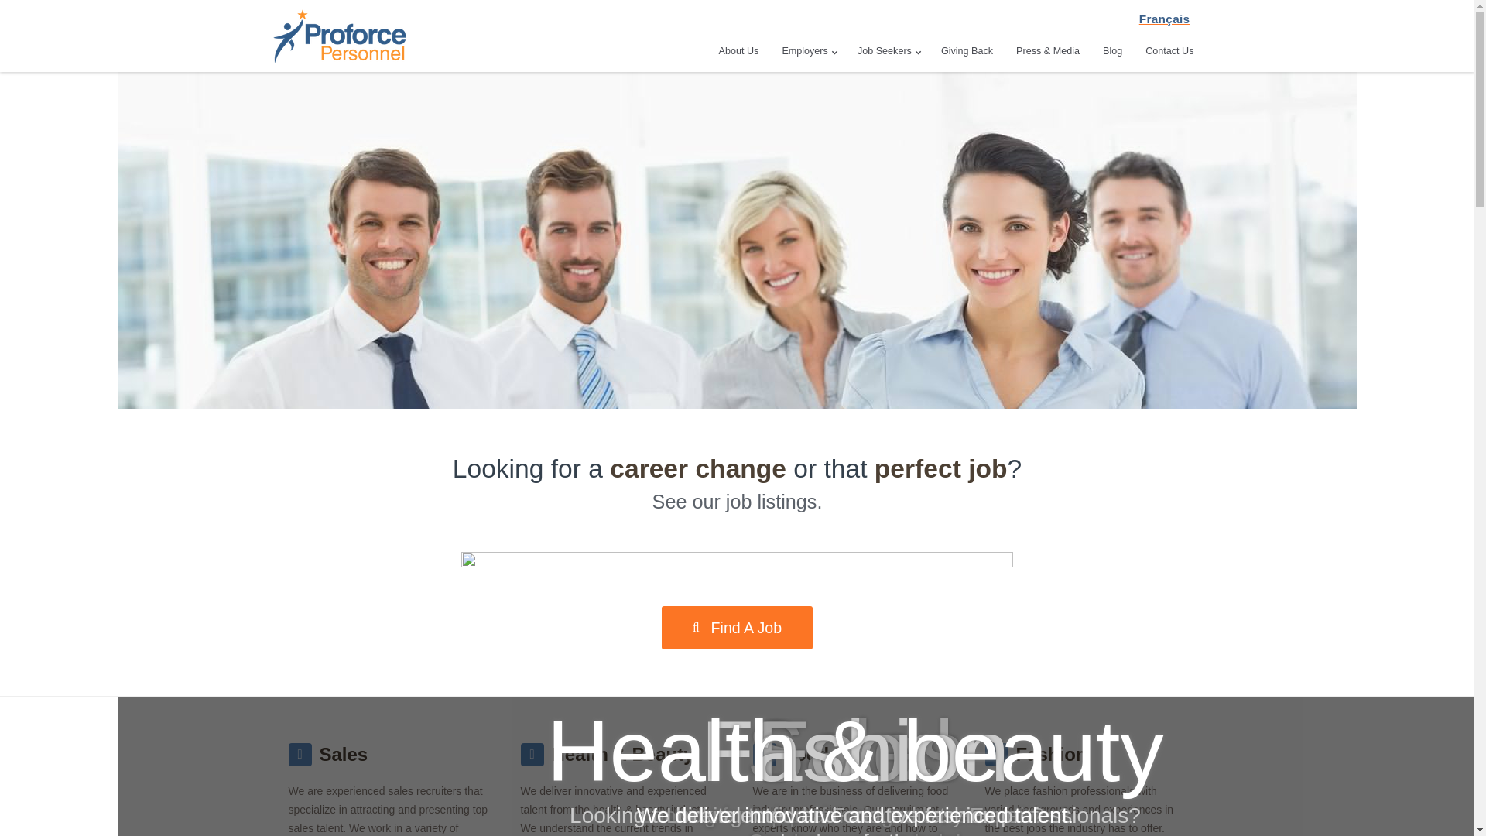 This screenshot has height=836, width=1486. What do you see at coordinates (737, 628) in the screenshot?
I see `Find A Job` at bounding box center [737, 628].